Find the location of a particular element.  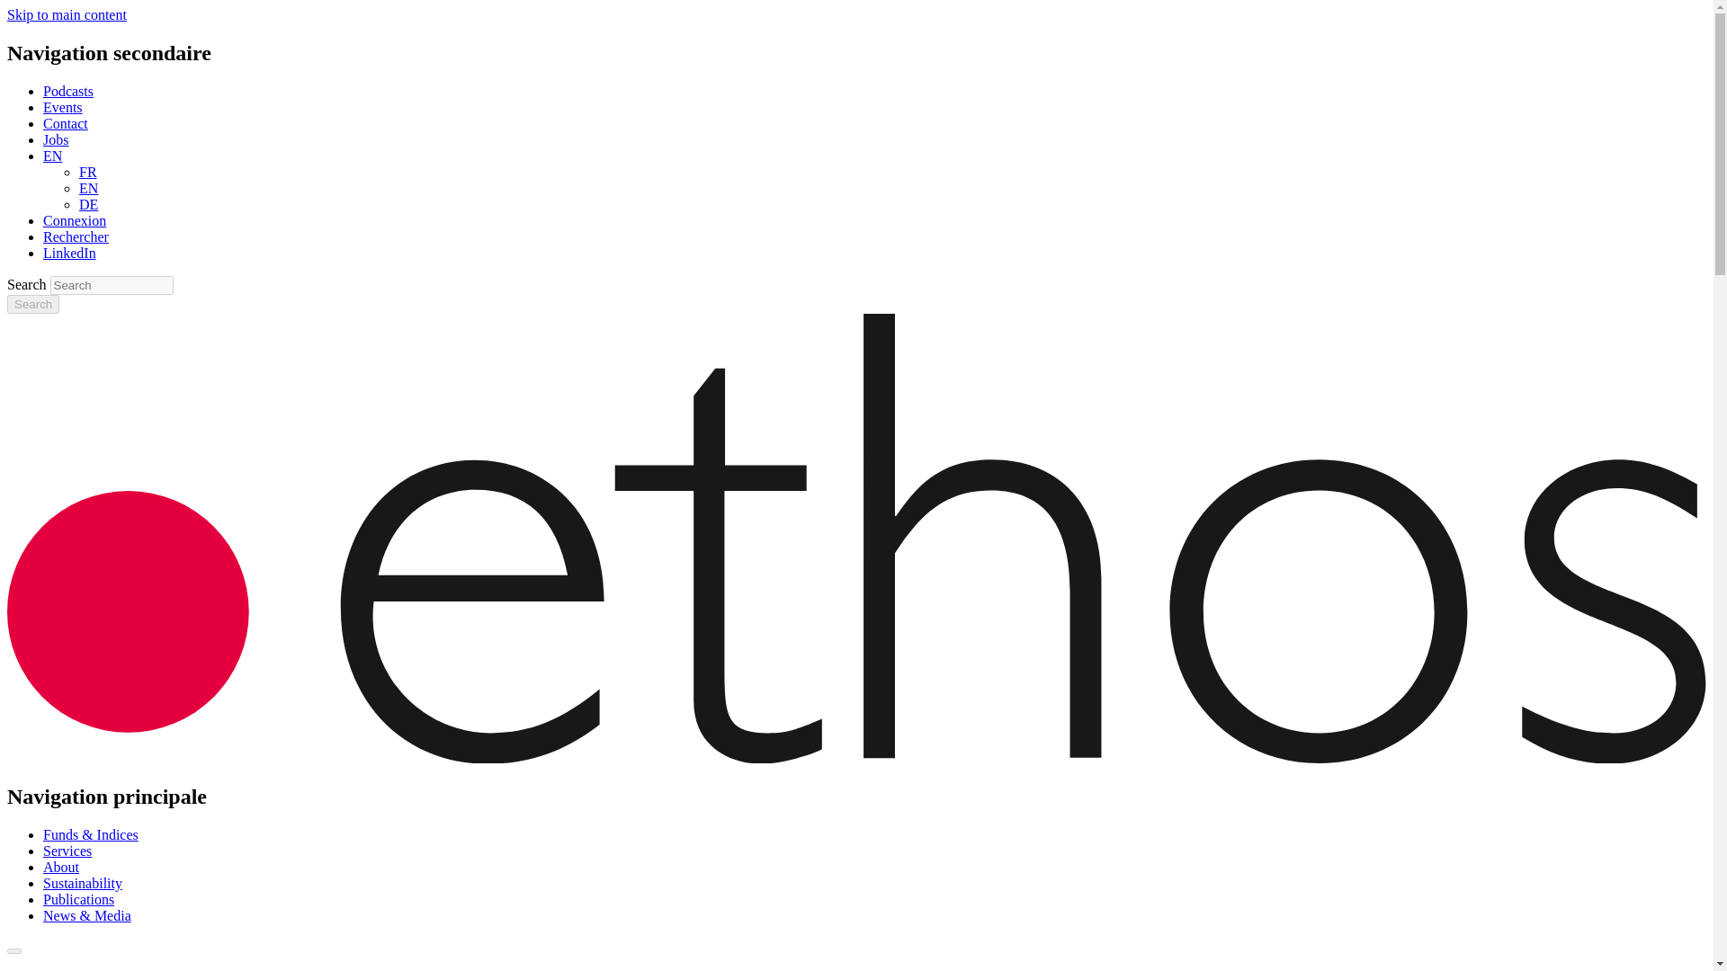

Connexion is located at coordinates (74, 219).